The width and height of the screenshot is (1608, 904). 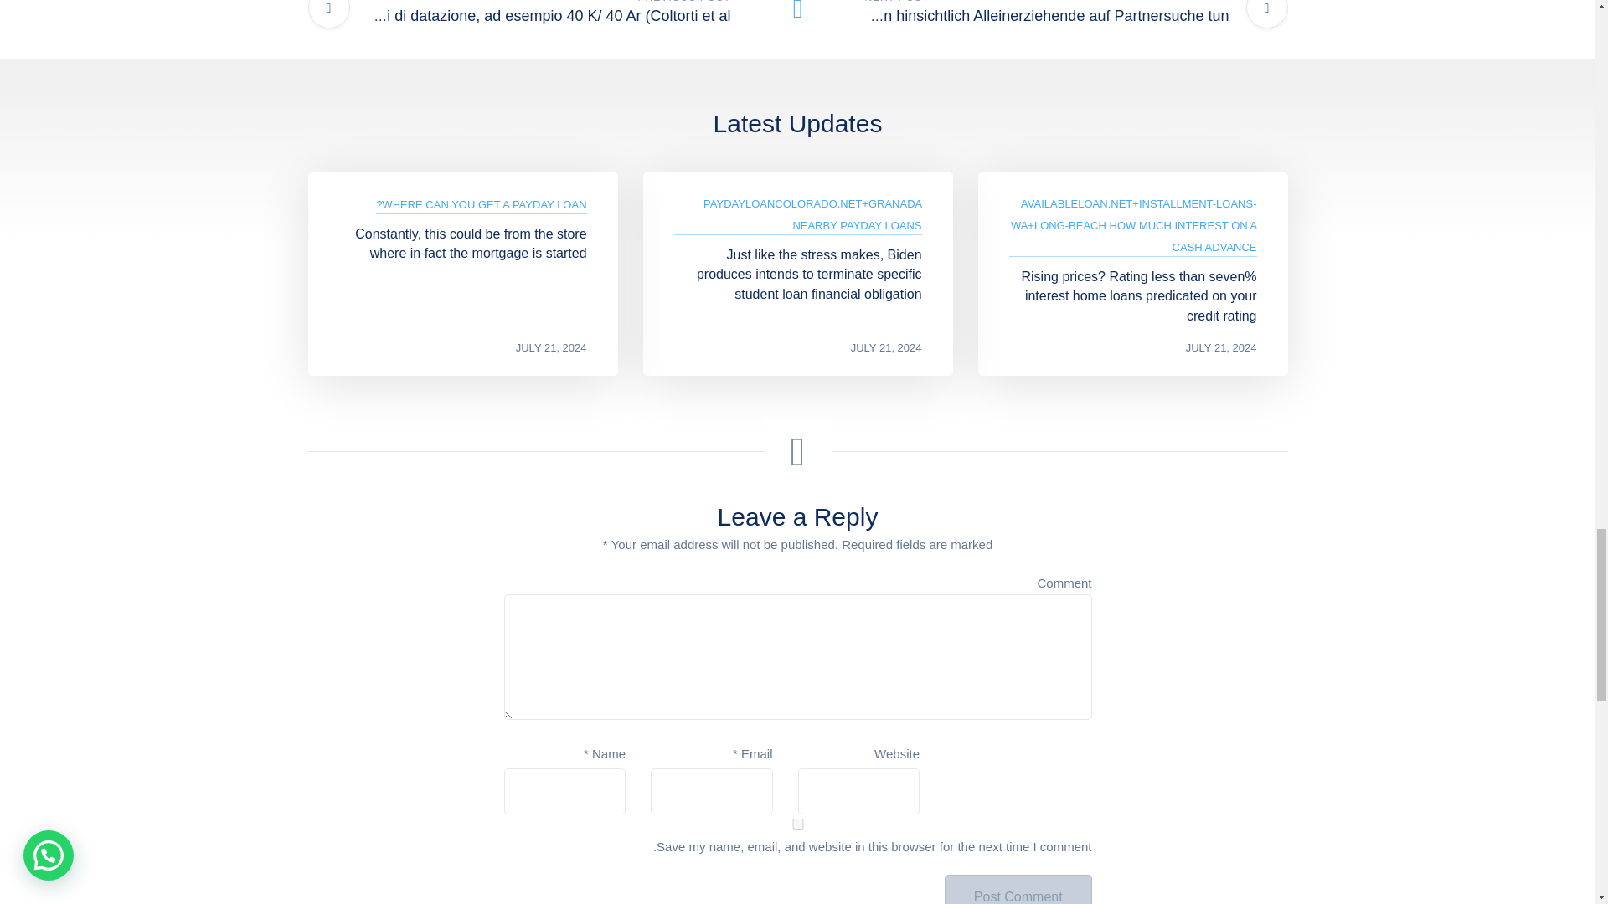 What do you see at coordinates (1018, 889) in the screenshot?
I see `Post Comment` at bounding box center [1018, 889].